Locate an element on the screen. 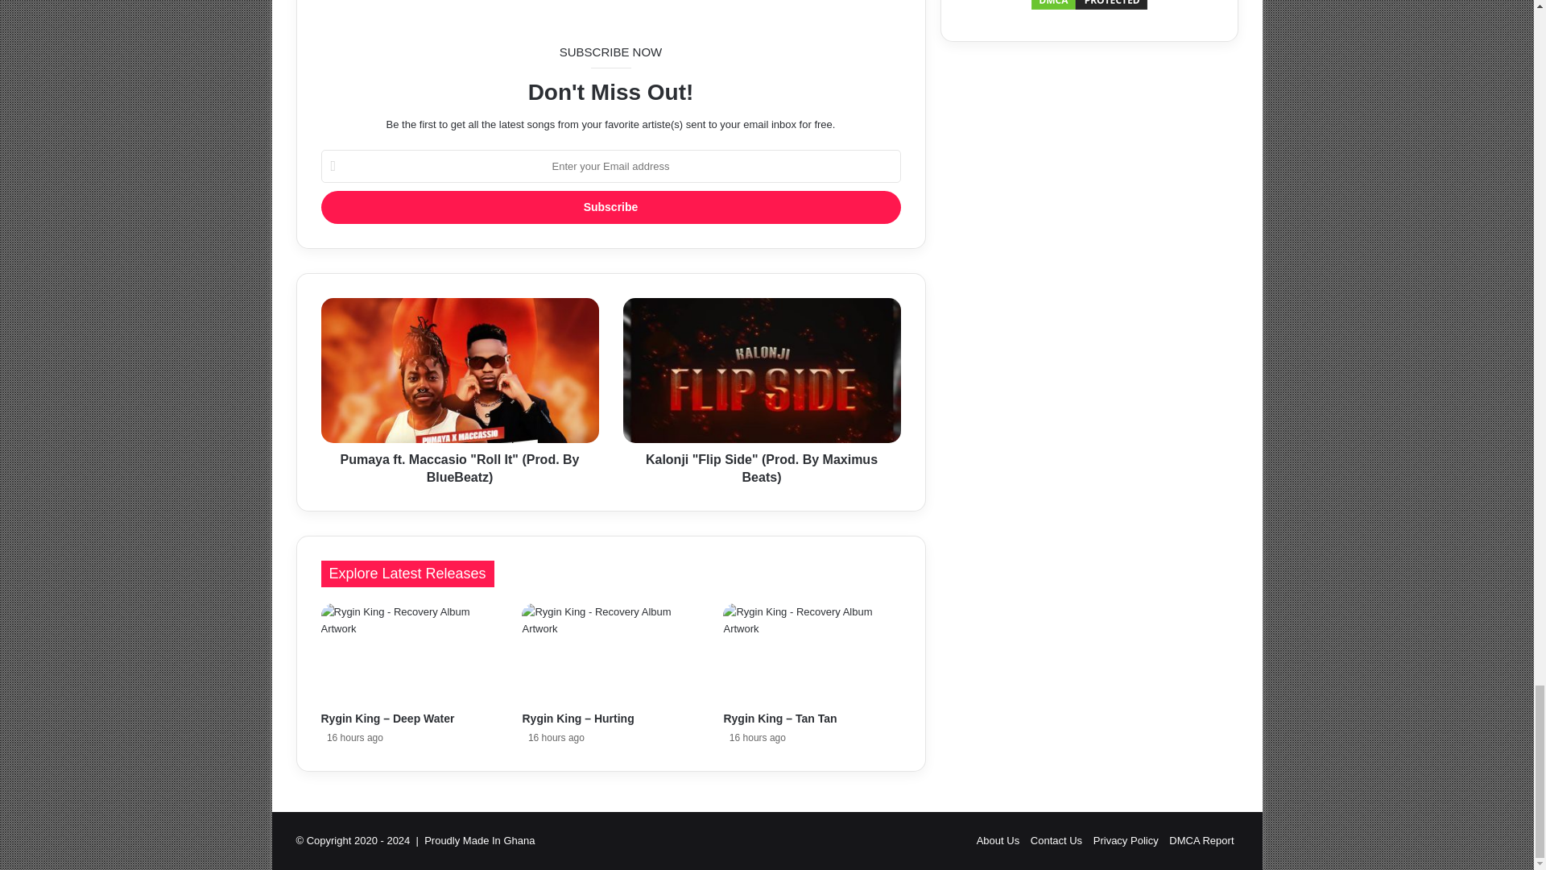 The height and width of the screenshot is (870, 1546). Subscribe is located at coordinates (610, 206).